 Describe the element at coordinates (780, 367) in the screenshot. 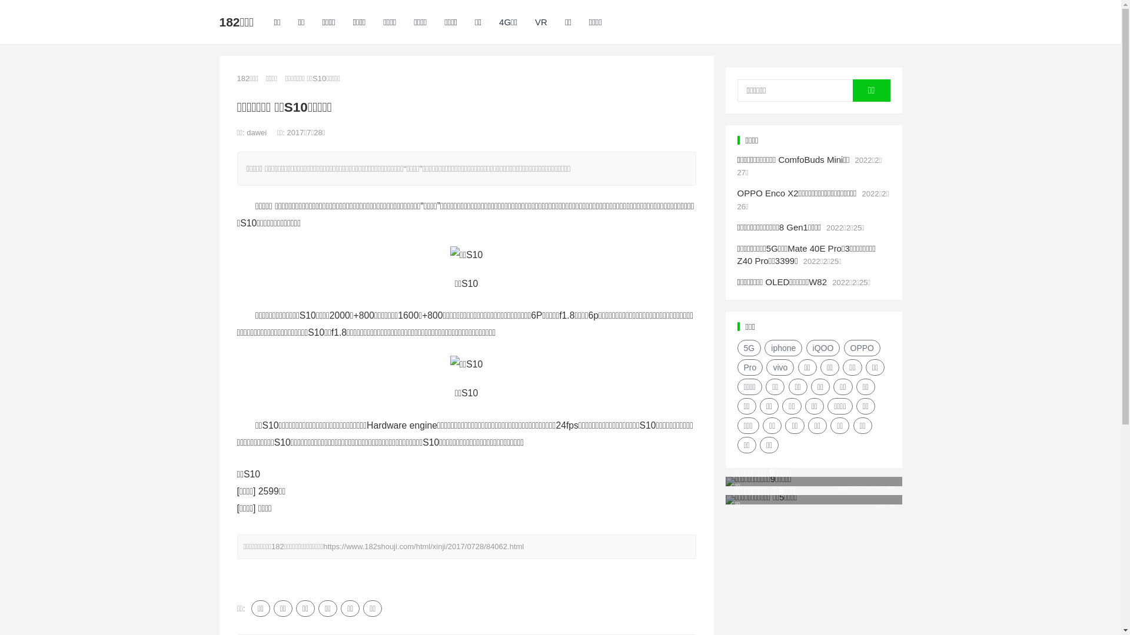

I see `vivo` at that location.